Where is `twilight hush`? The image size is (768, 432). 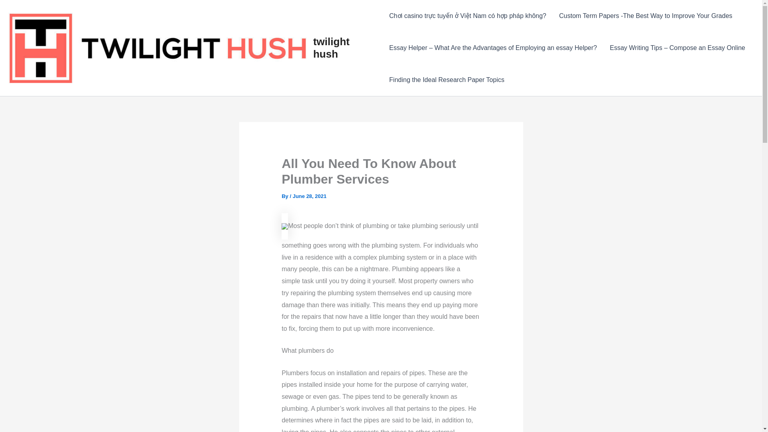
twilight hush is located at coordinates (331, 48).